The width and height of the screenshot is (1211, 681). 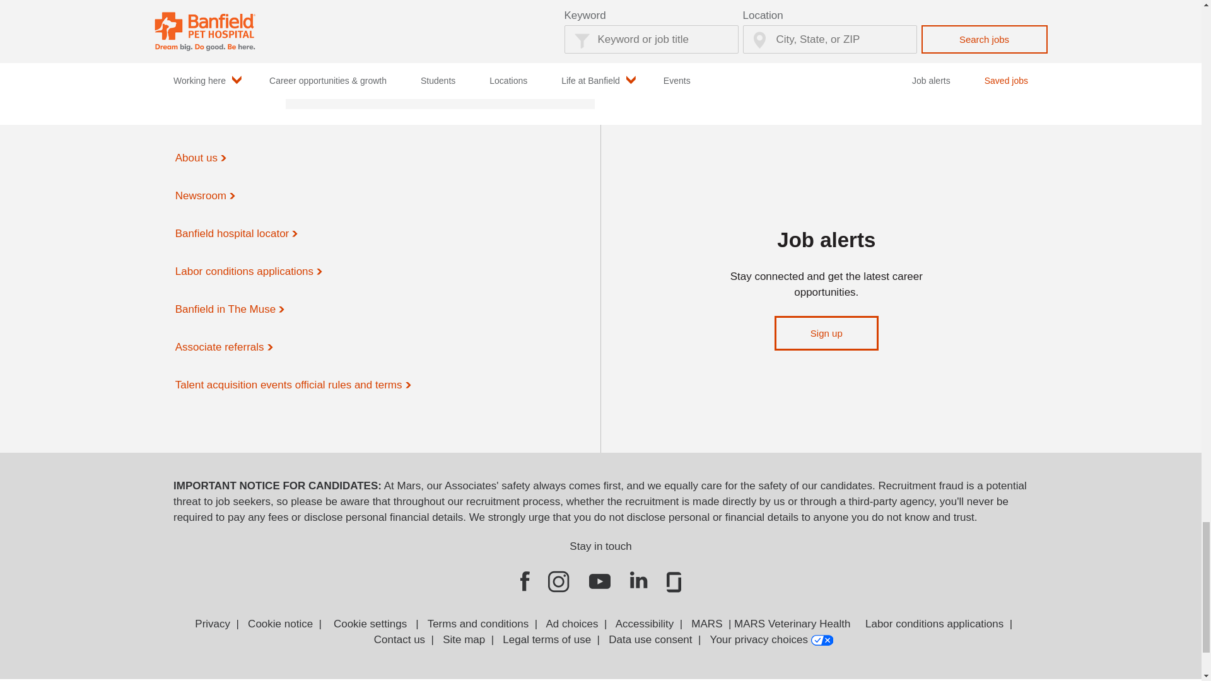 What do you see at coordinates (247, 271) in the screenshot?
I see `Labor conditions applications` at bounding box center [247, 271].